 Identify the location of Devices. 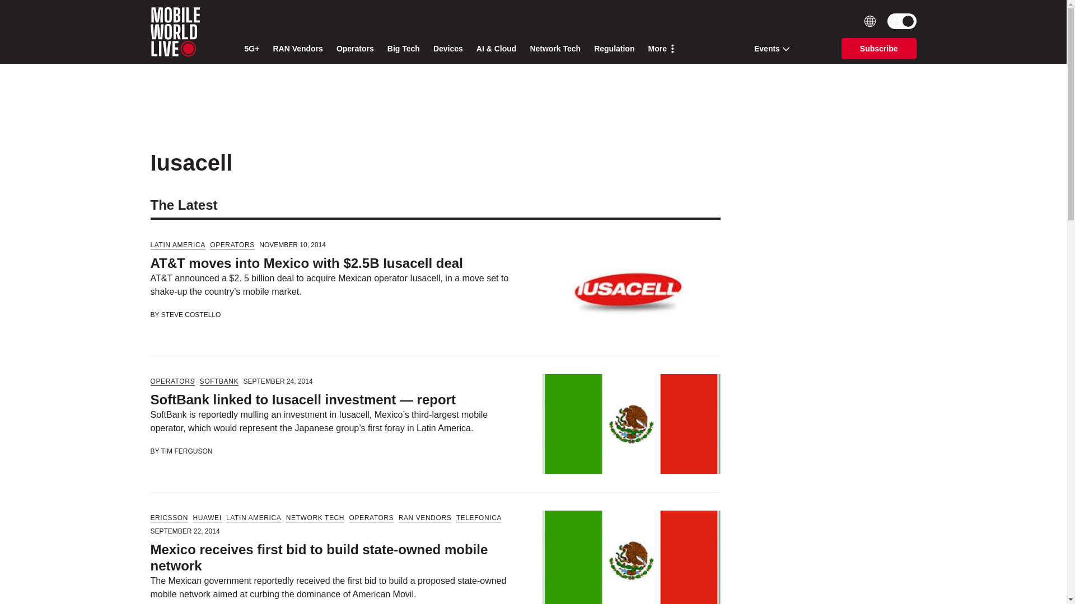
(448, 49).